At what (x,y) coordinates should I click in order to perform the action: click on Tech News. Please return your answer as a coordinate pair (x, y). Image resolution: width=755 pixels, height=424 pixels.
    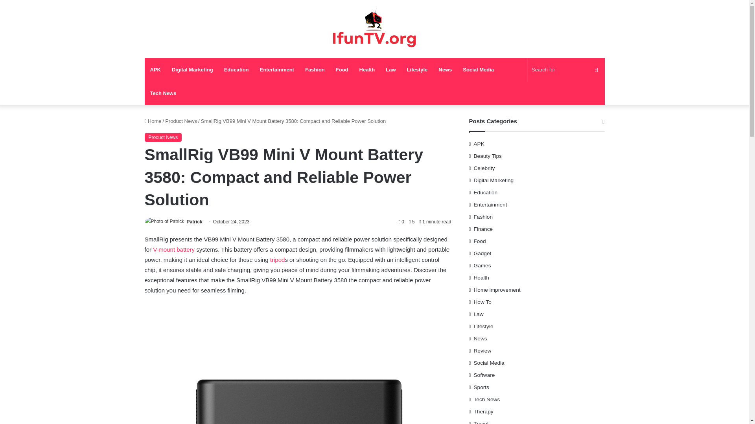
    Looking at the image, I should click on (163, 93).